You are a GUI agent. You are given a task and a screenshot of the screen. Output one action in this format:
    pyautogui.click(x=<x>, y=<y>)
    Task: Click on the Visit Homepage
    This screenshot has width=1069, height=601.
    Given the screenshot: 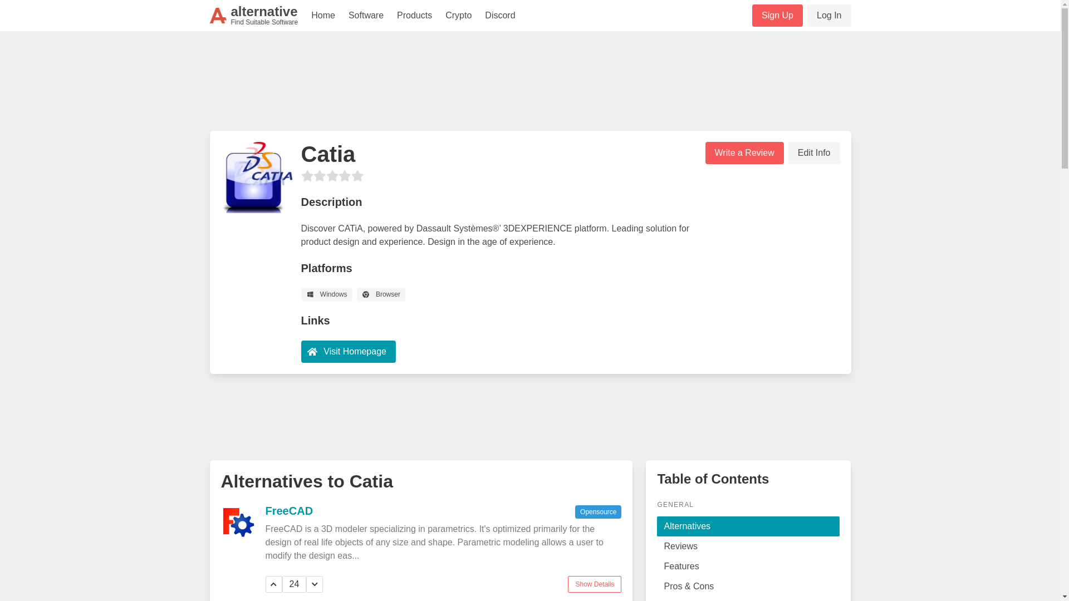 What is the action you would take?
    pyautogui.click(x=594, y=584)
    